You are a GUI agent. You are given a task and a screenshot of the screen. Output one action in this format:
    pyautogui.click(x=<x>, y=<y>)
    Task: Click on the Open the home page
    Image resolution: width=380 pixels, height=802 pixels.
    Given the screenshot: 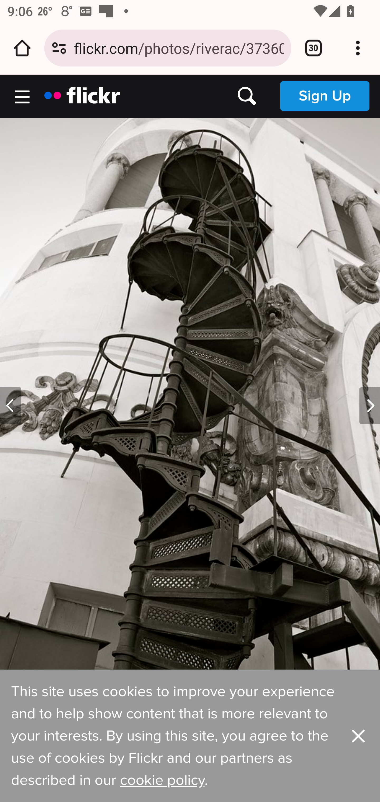 What is the action you would take?
    pyautogui.click(x=22, y=48)
    